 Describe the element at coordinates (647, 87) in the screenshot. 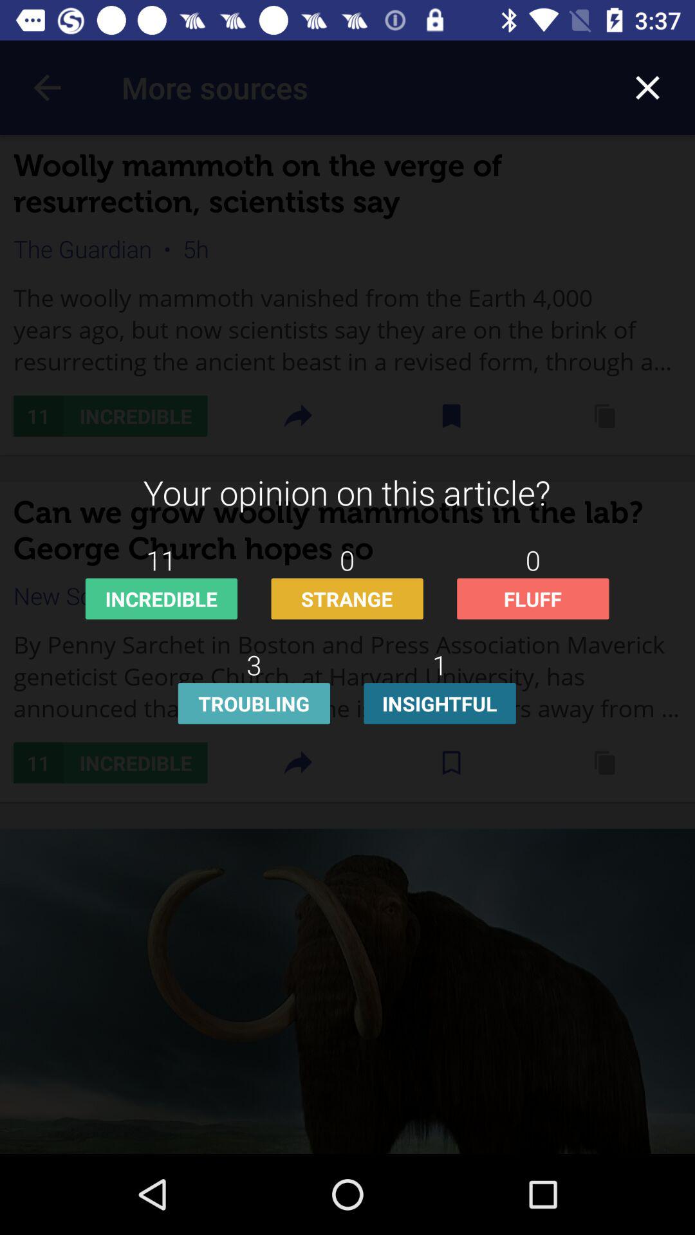

I see `press icon above the woolly mammoth on` at that location.